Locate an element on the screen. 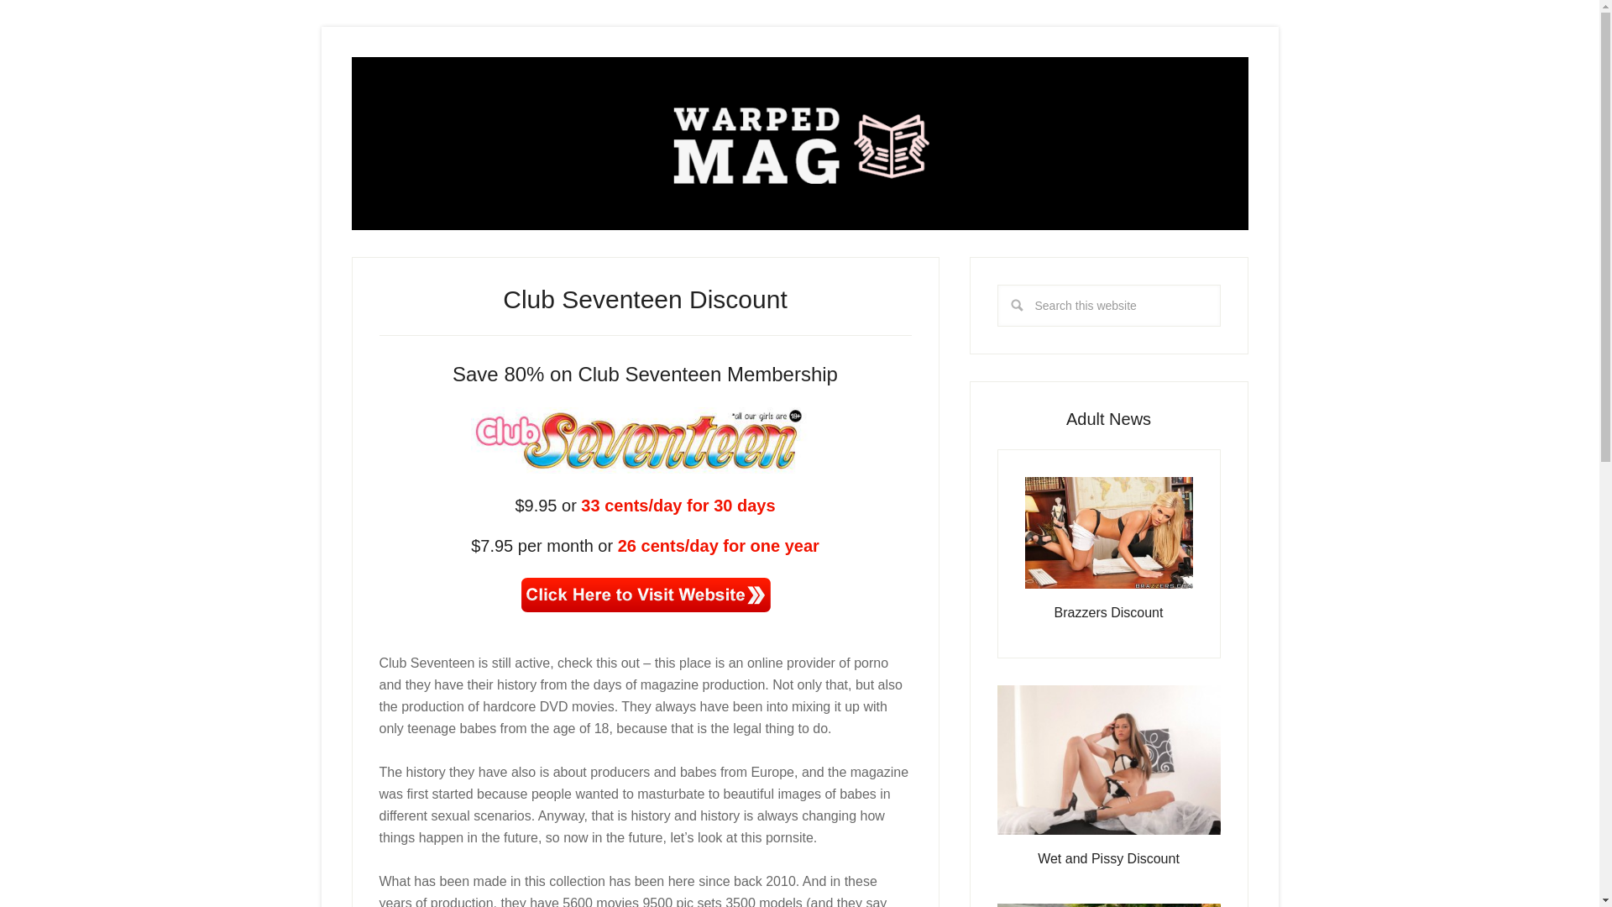  Warped Mag is located at coordinates (799, 143).